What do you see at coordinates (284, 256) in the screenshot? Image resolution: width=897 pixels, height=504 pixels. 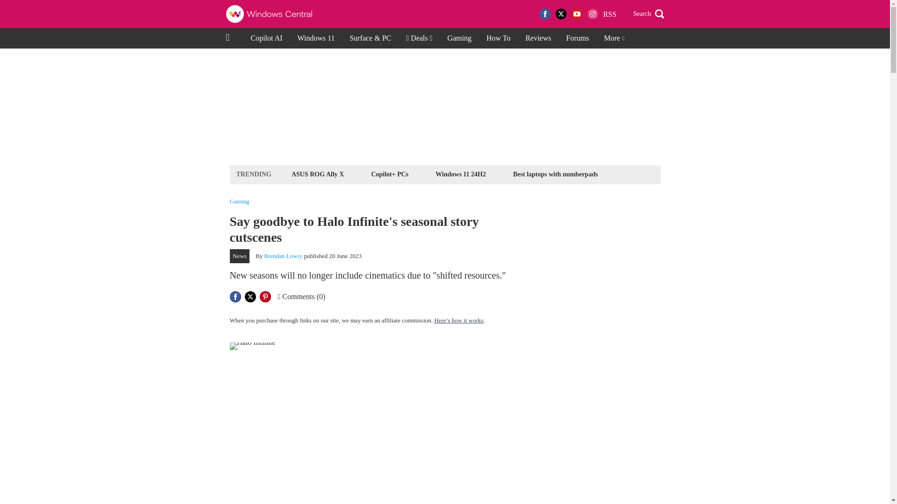 I see `Brendan Lowry` at bounding box center [284, 256].